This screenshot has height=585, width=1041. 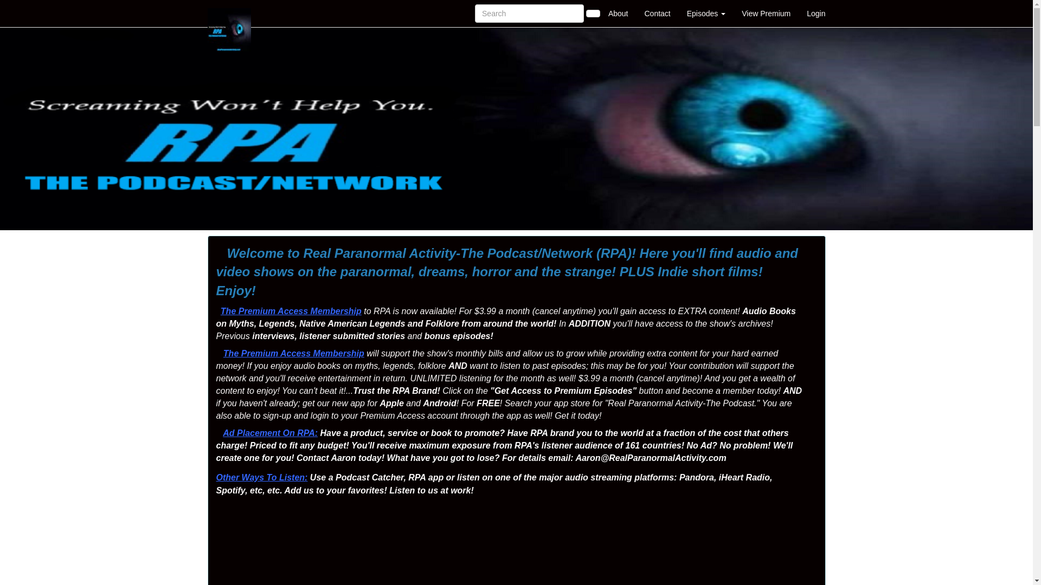 I want to click on Contact, so click(x=657, y=13).